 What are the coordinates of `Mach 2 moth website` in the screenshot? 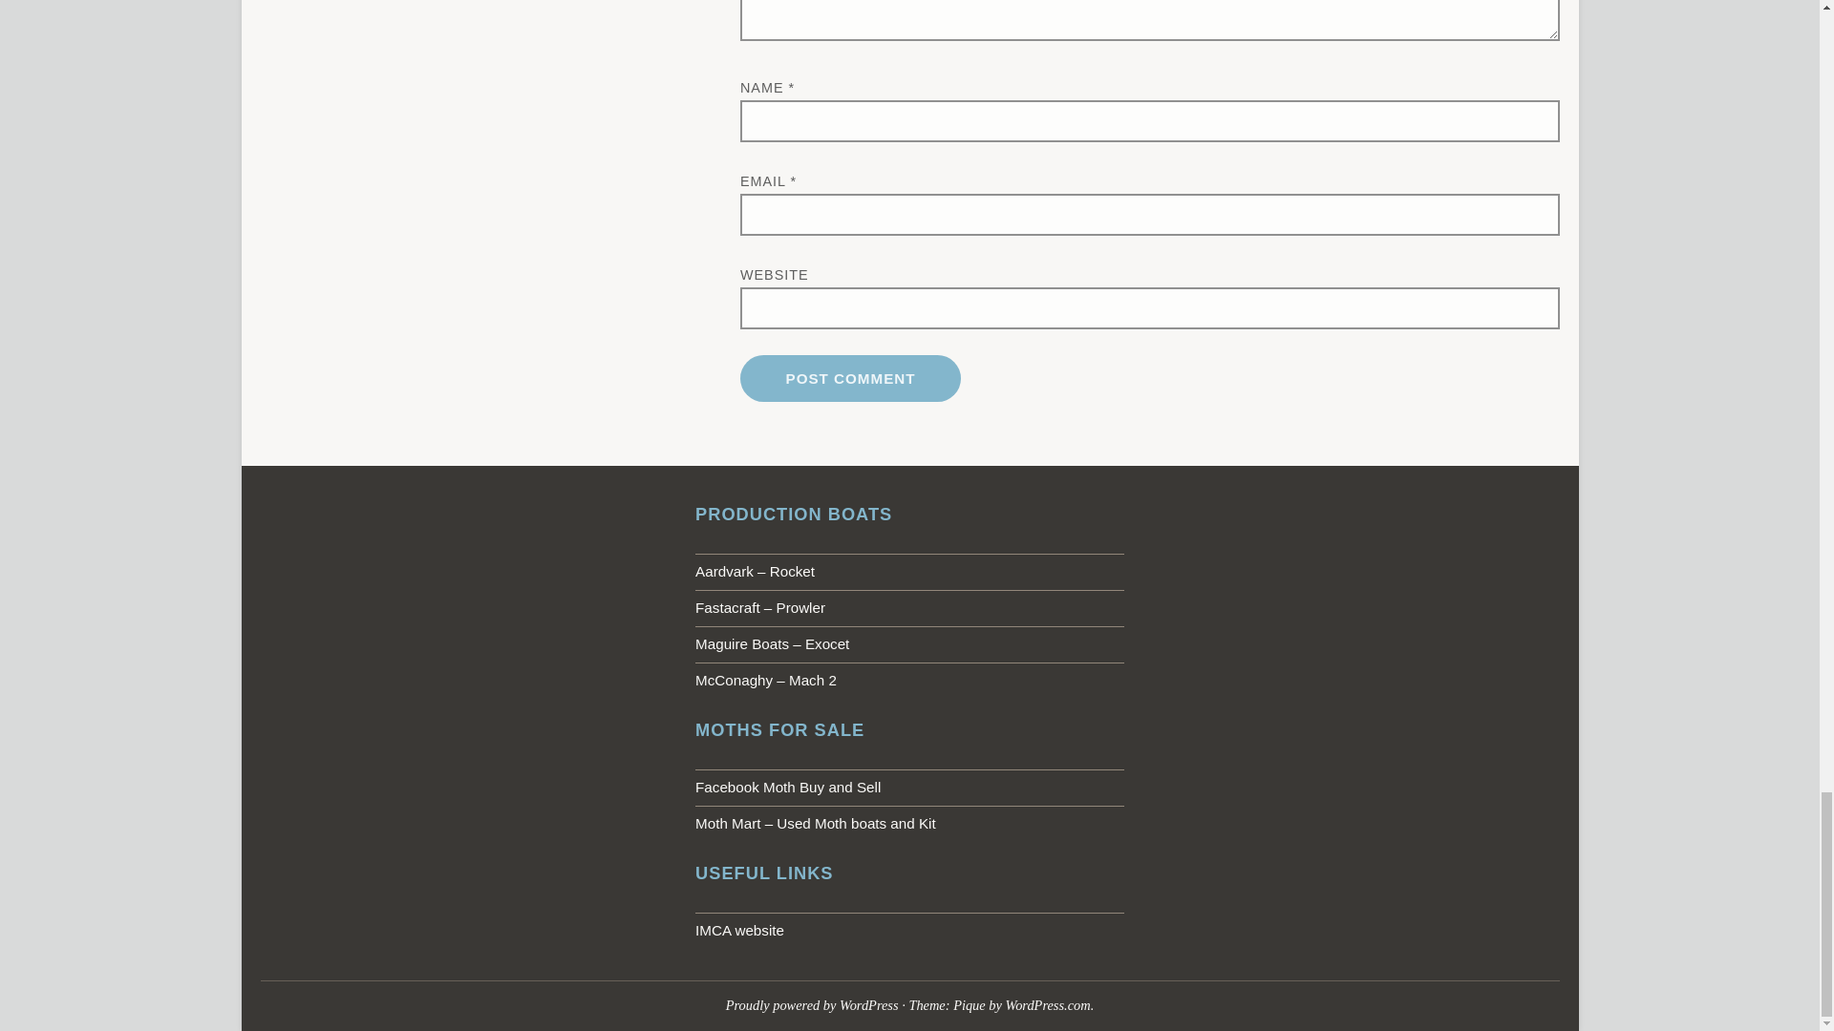 It's located at (909, 681).